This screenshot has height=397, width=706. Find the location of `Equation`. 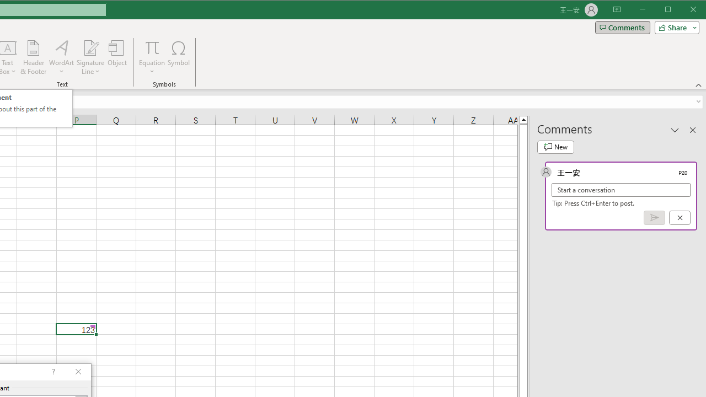

Equation is located at coordinates (152, 57).